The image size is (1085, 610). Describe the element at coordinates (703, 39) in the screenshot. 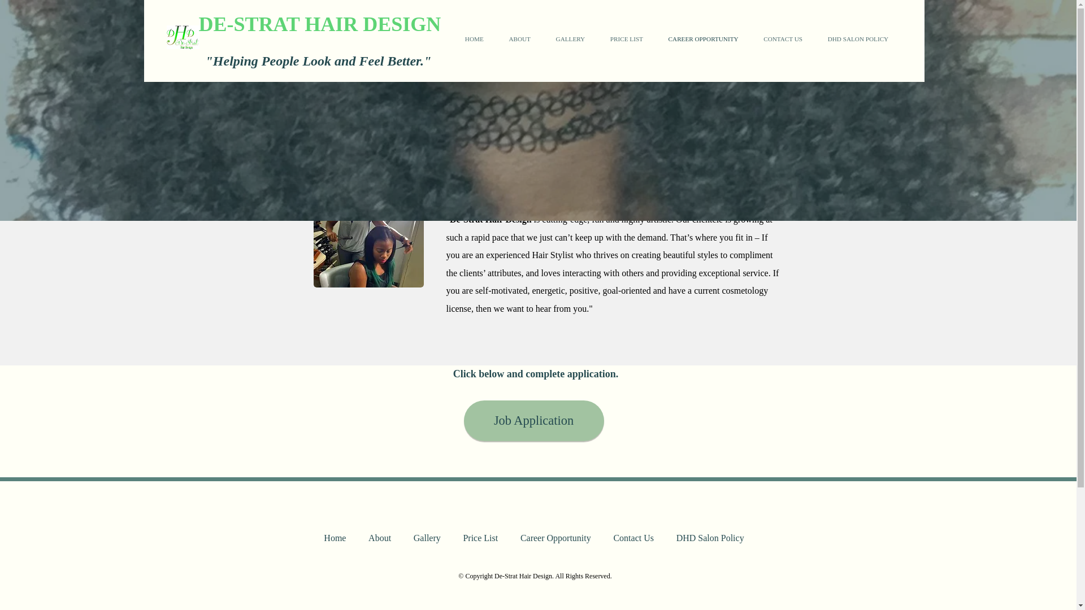

I see `CAREER OPPORTUNITY` at that location.